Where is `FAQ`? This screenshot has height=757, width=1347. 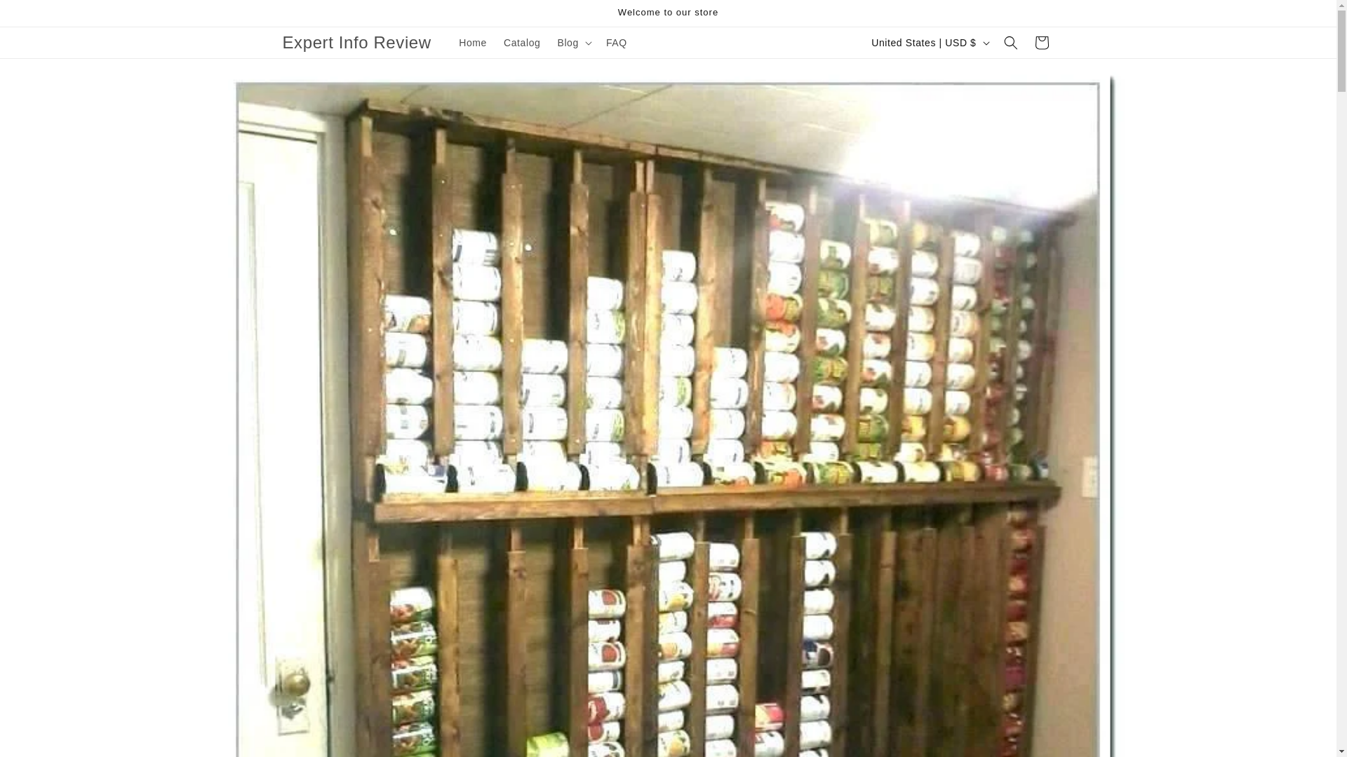 FAQ is located at coordinates (617, 42).